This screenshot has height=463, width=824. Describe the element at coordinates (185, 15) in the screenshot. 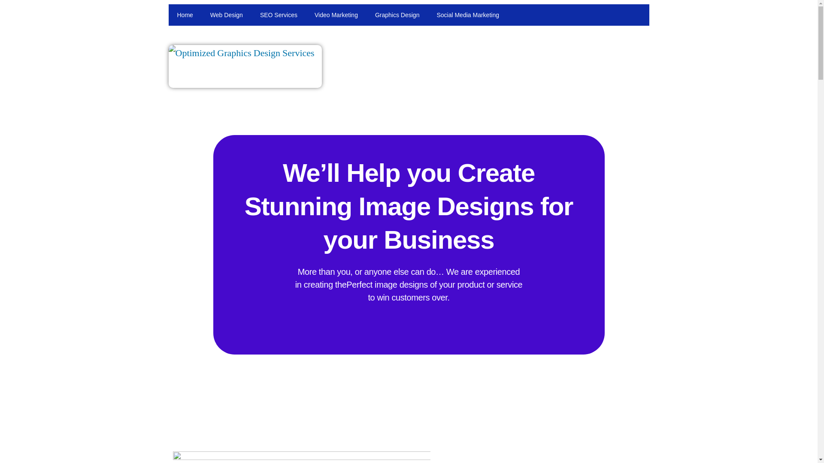

I see `Home` at that location.